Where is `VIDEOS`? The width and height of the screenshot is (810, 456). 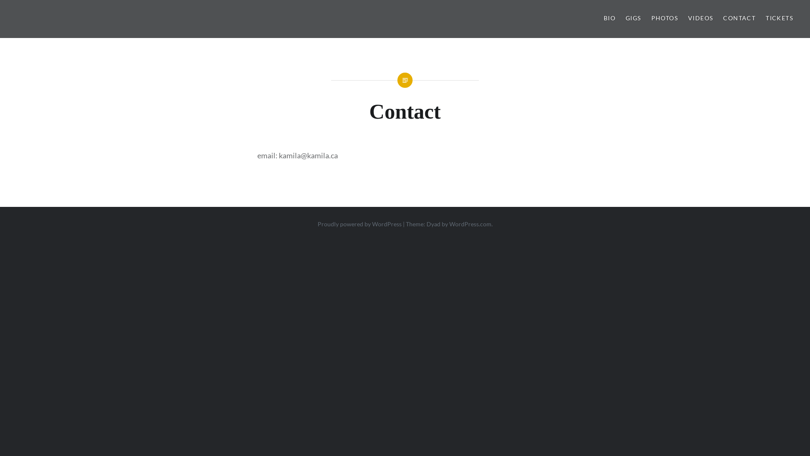
VIDEOS is located at coordinates (700, 19).